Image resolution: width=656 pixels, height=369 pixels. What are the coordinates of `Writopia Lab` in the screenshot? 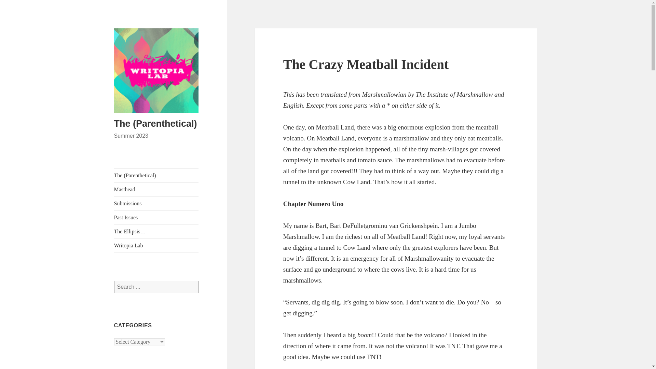 It's located at (156, 245).